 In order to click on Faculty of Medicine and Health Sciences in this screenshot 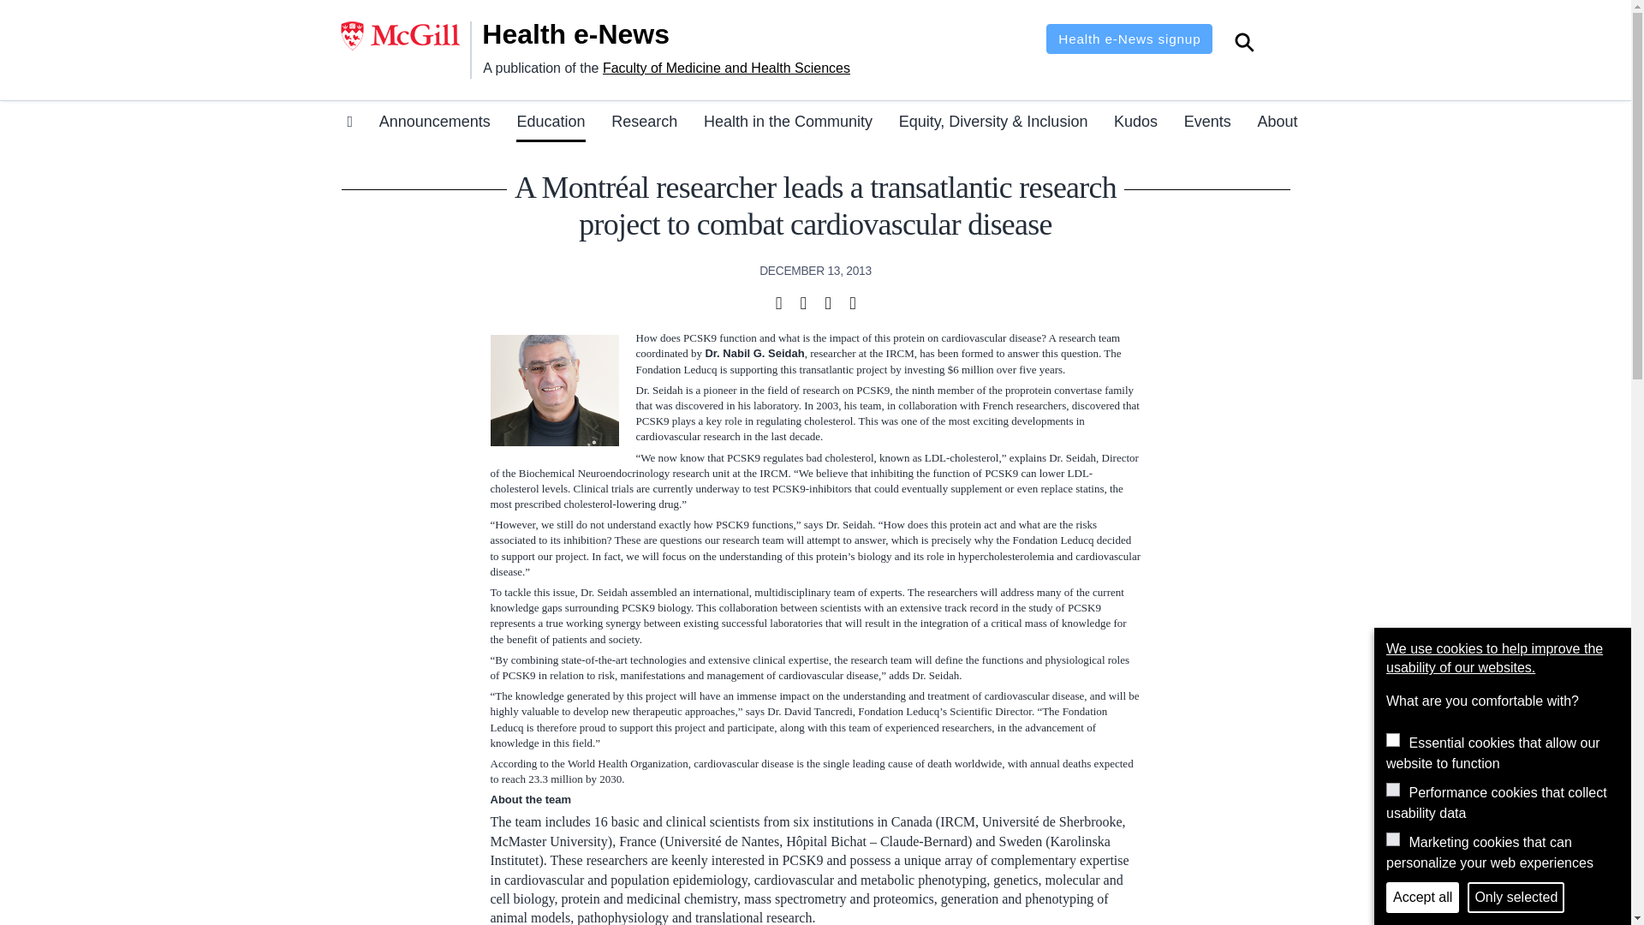, I will do `click(726, 68)`.